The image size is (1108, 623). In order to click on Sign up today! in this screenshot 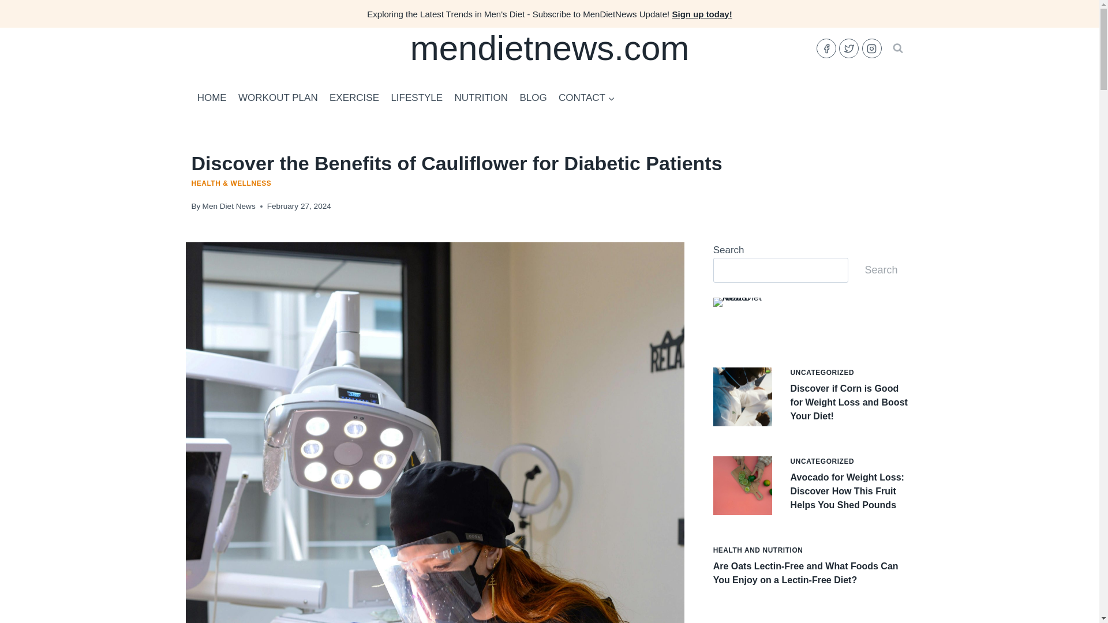, I will do `click(701, 14)`.